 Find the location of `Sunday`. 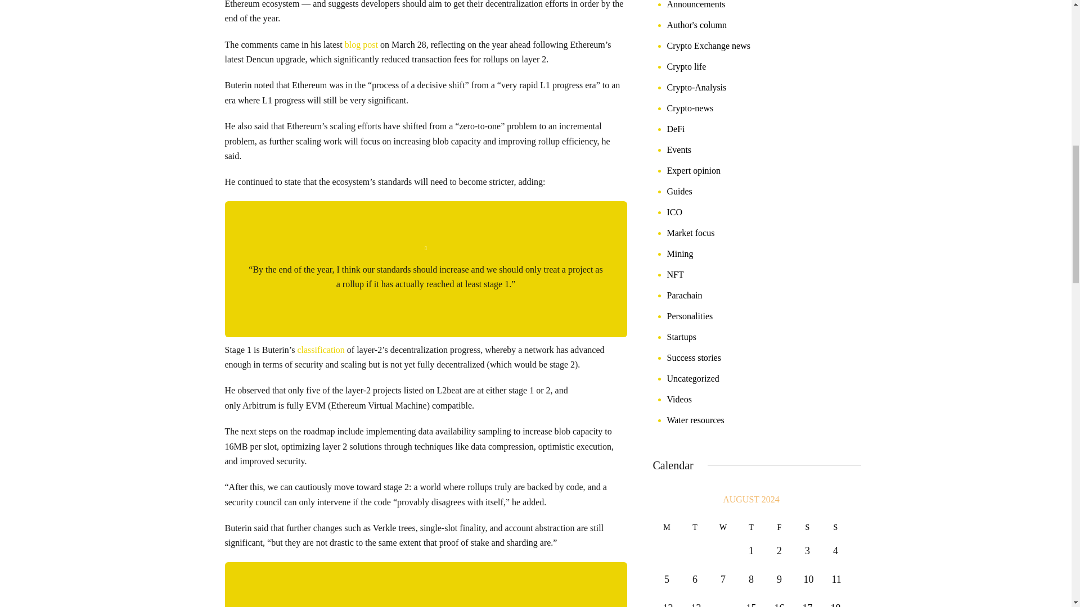

Sunday is located at coordinates (835, 527).